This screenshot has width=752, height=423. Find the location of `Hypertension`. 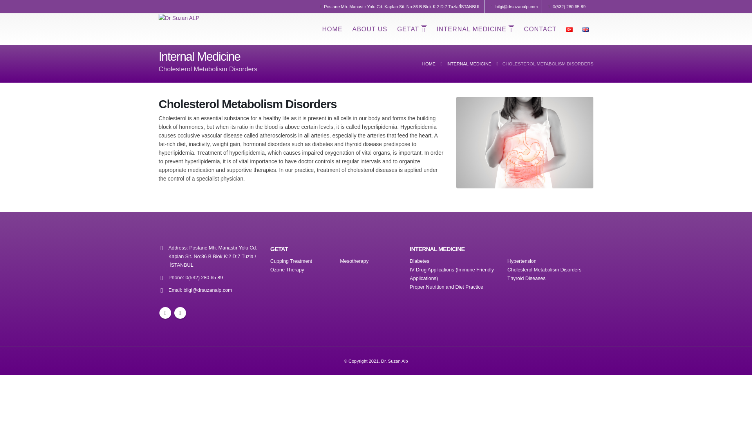

Hypertension is located at coordinates (522, 261).